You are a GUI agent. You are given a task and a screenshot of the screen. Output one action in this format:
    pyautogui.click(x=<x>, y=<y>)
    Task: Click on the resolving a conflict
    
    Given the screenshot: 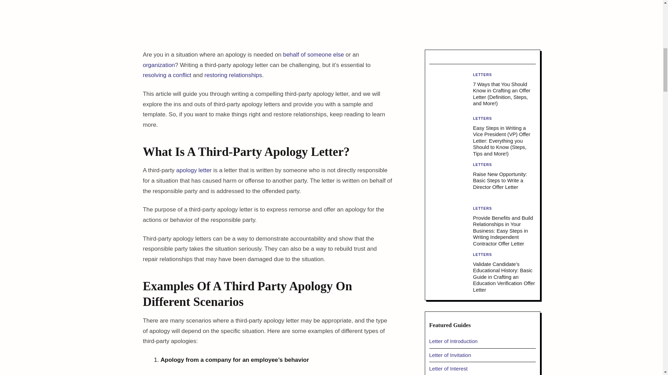 What is the action you would take?
    pyautogui.click(x=167, y=75)
    